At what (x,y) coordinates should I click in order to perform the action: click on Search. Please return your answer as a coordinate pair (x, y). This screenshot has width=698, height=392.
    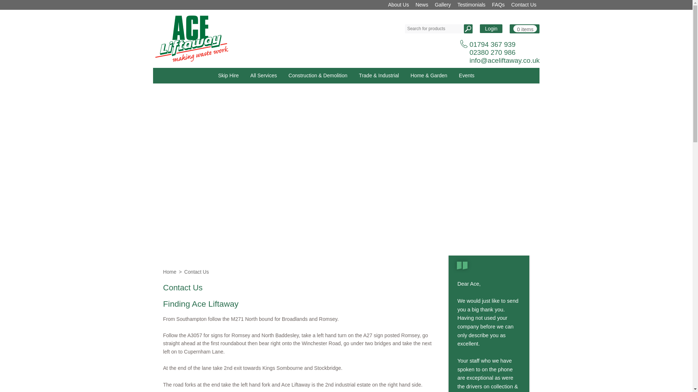
    Looking at the image, I should click on (468, 28).